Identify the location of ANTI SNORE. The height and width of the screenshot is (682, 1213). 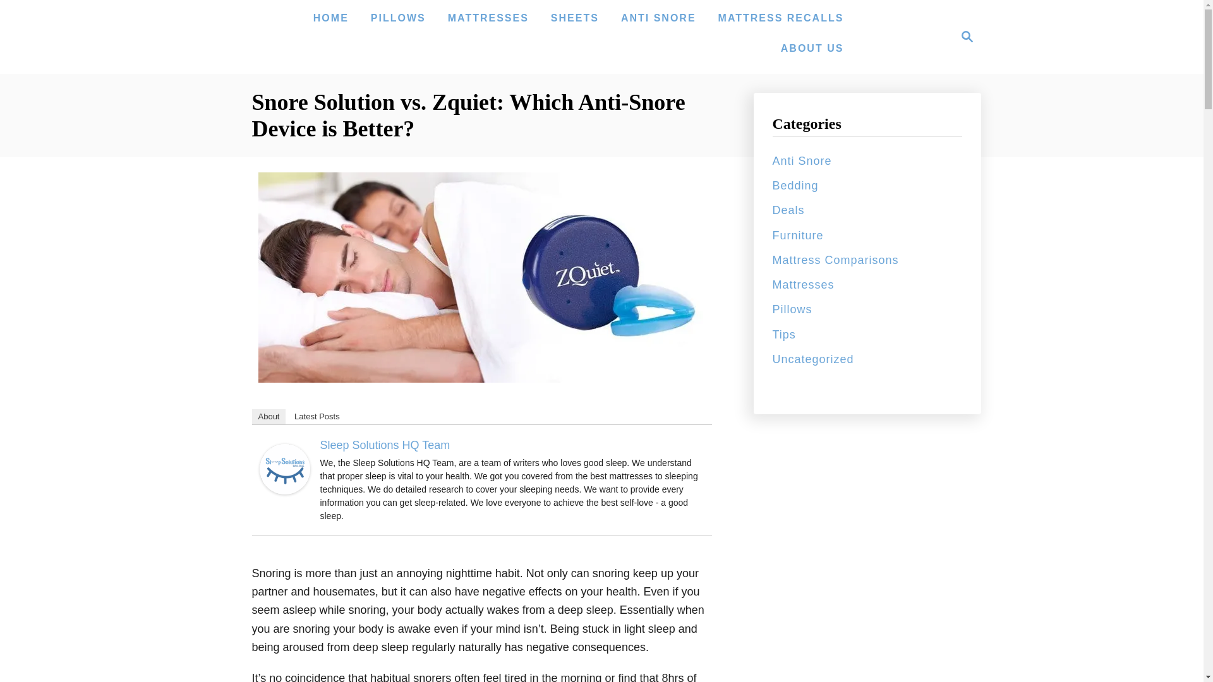
(658, 18).